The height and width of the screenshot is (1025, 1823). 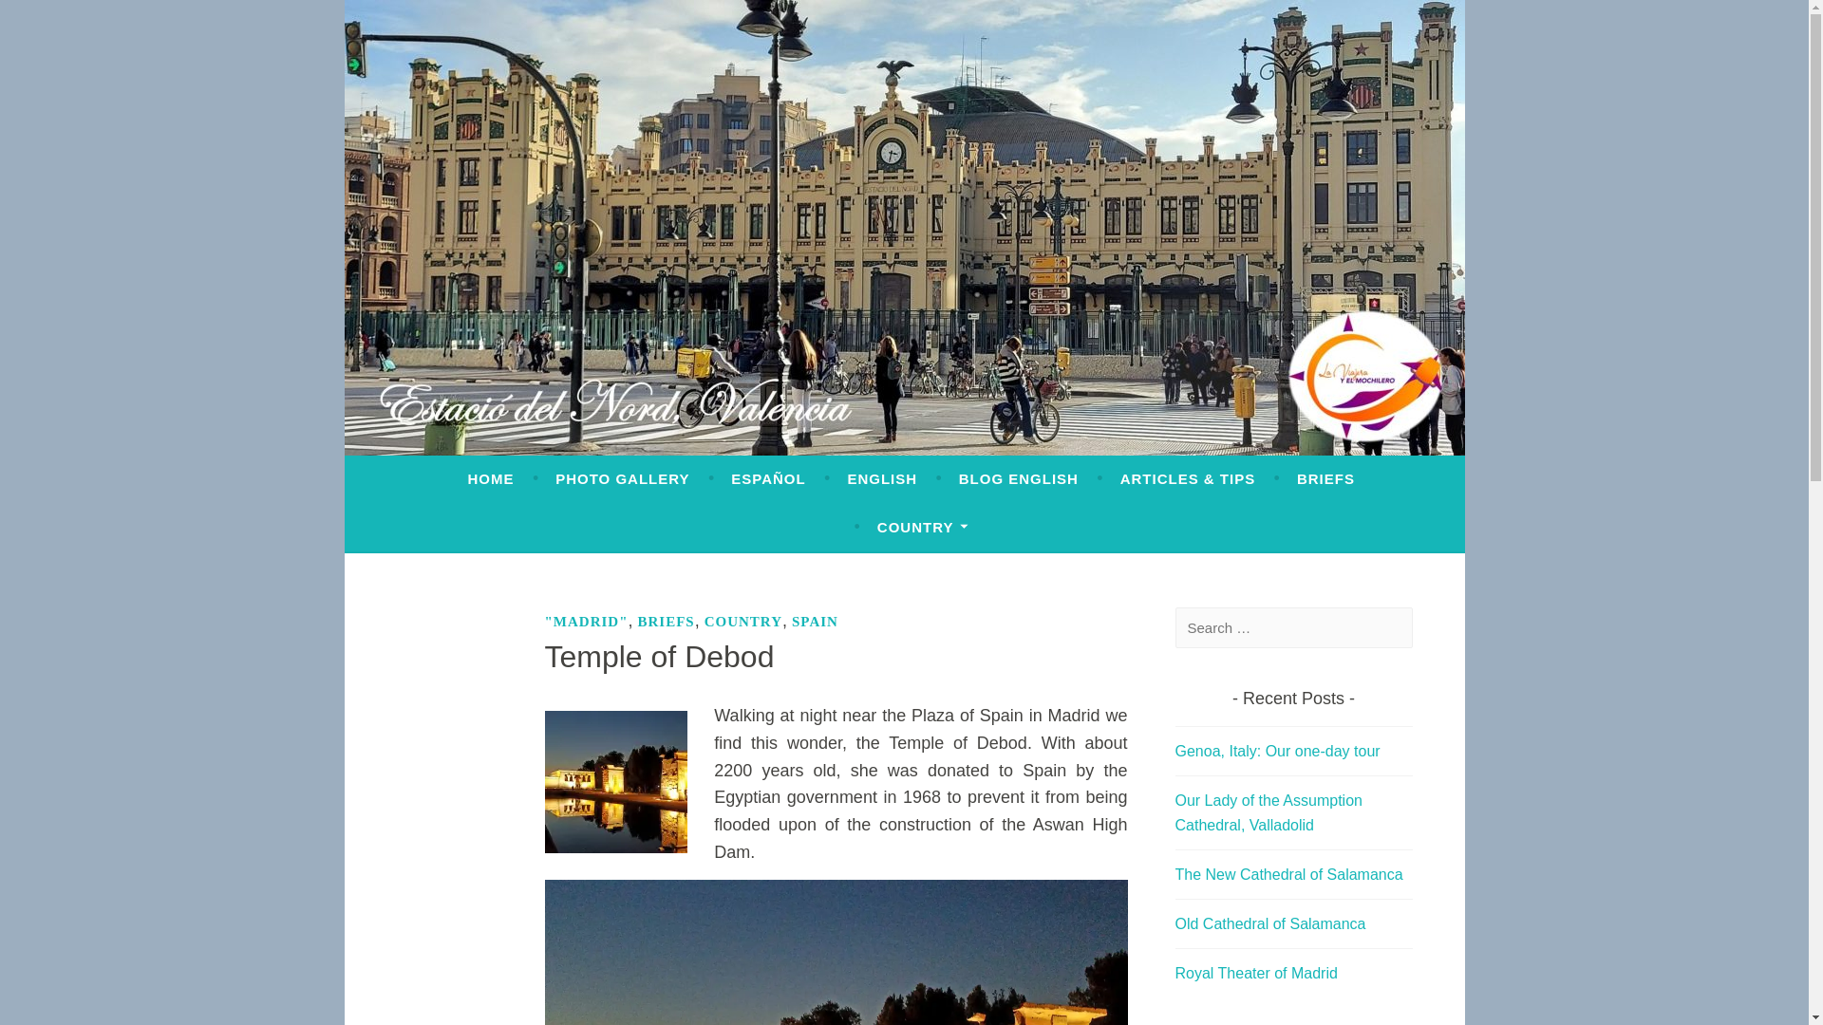 I want to click on COUNTRY, so click(x=922, y=527).